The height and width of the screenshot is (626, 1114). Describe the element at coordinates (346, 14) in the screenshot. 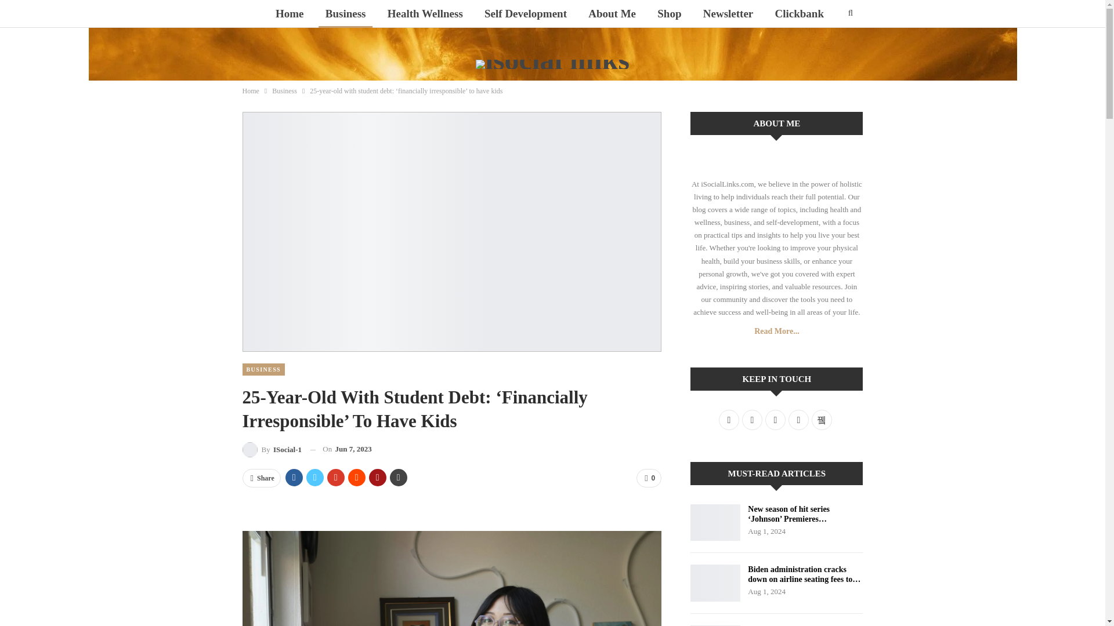

I see `Business` at that location.